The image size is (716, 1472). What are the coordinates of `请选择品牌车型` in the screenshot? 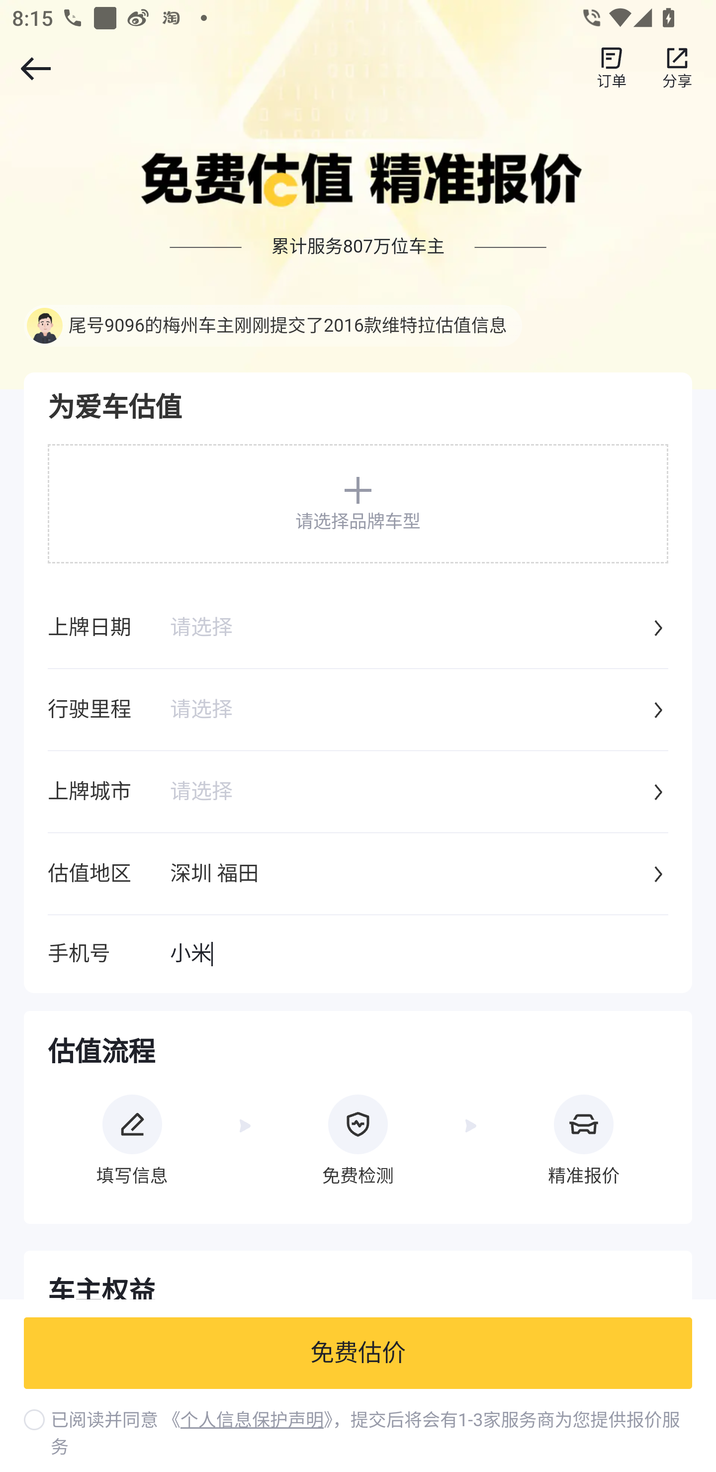 It's located at (358, 503).